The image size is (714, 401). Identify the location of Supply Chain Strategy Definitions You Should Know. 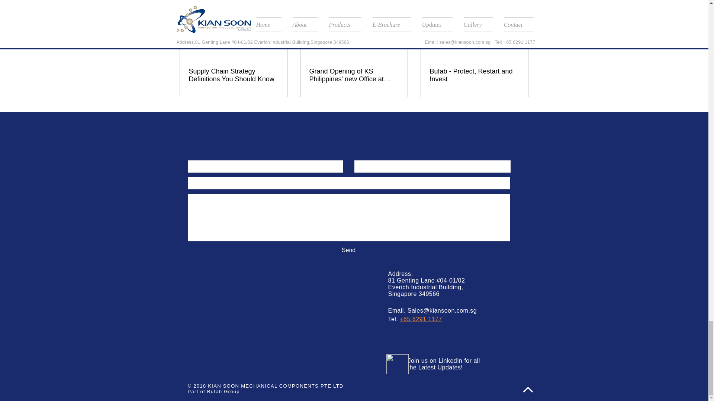
(234, 75).